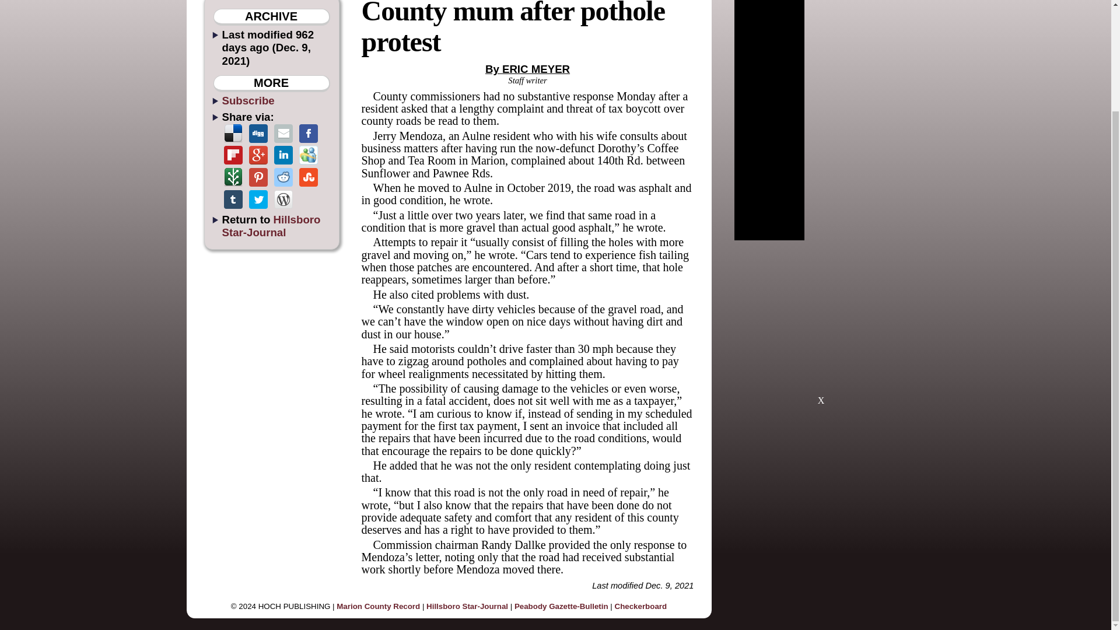  What do you see at coordinates (821, 328) in the screenshot?
I see `Advertisement` at bounding box center [821, 328].